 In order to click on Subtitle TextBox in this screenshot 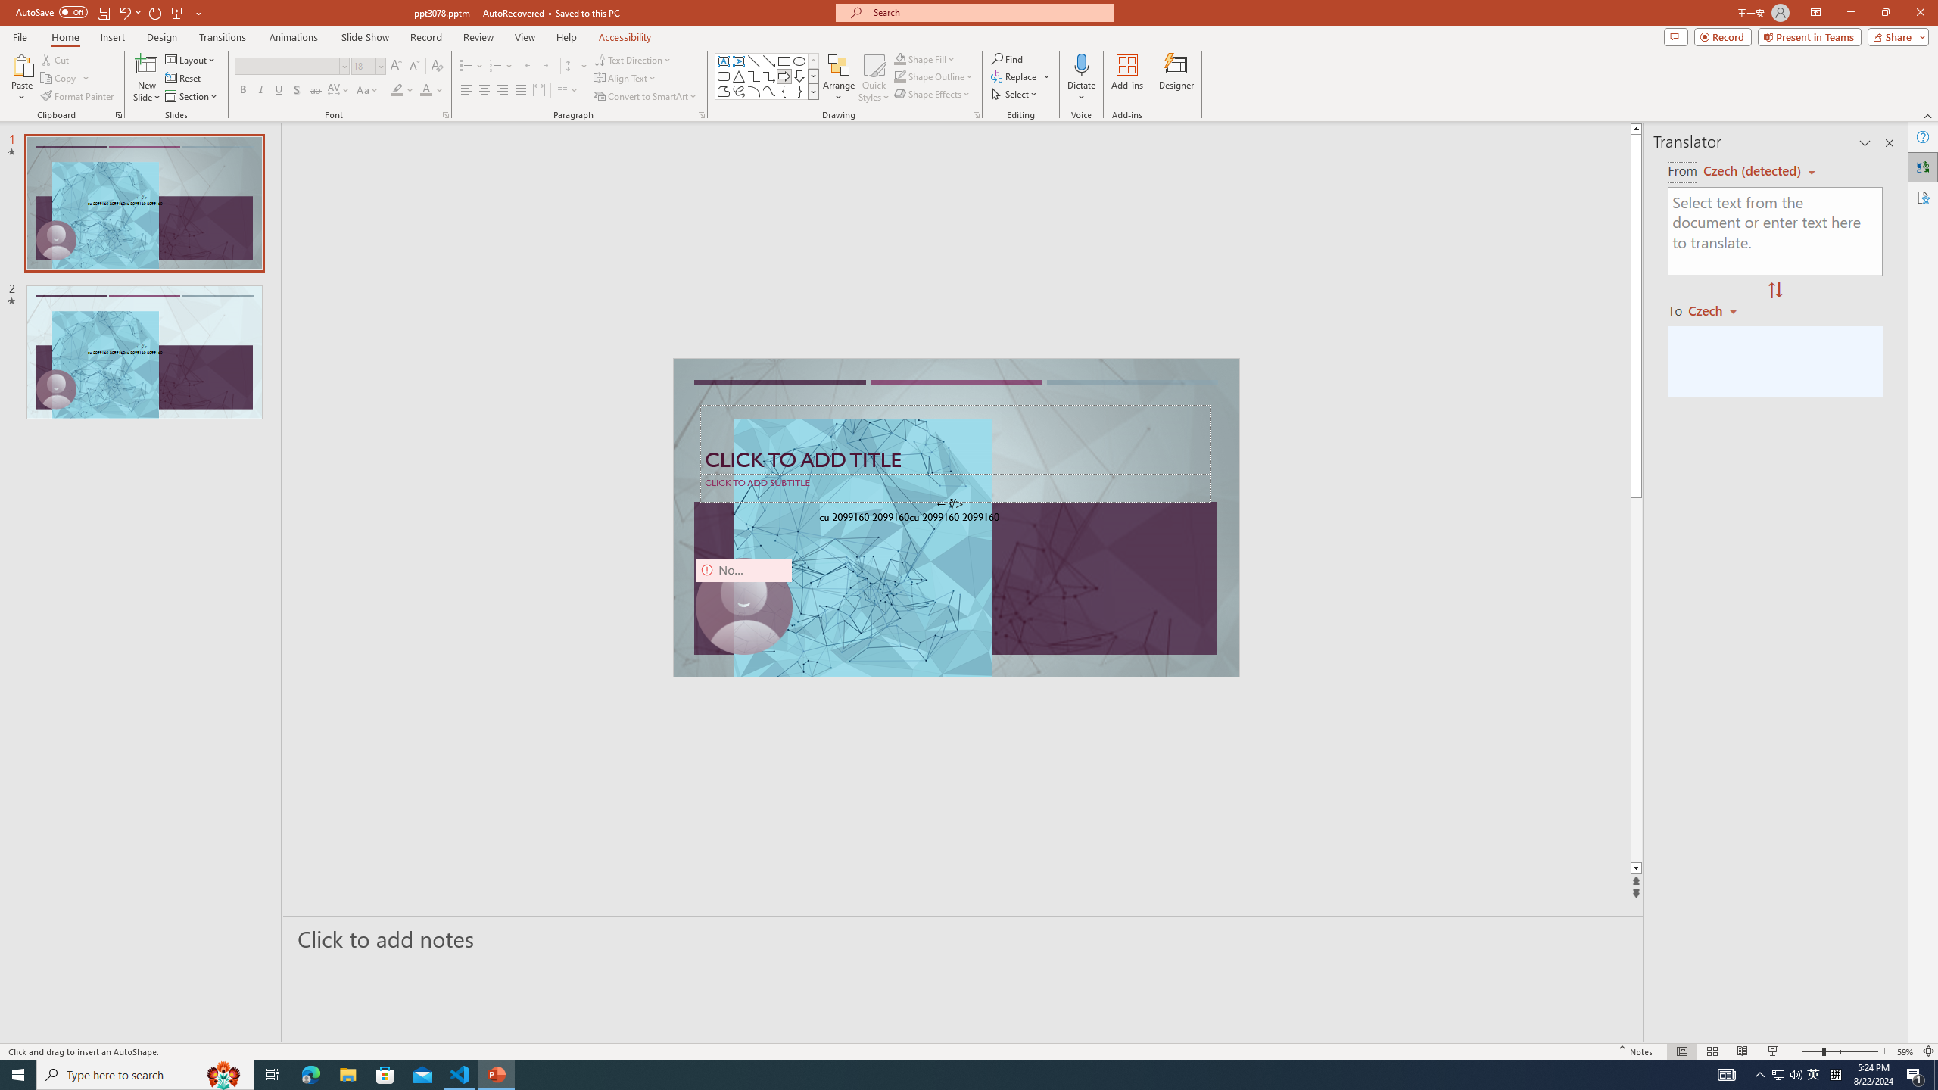, I will do `click(955, 487)`.